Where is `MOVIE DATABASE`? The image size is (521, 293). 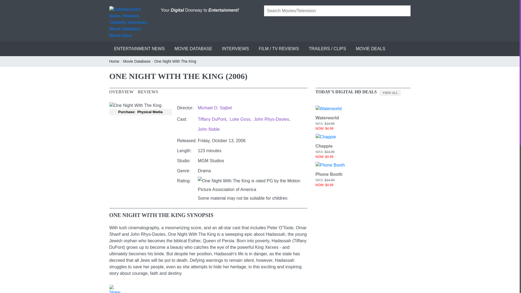 MOVIE DATABASE is located at coordinates (193, 49).